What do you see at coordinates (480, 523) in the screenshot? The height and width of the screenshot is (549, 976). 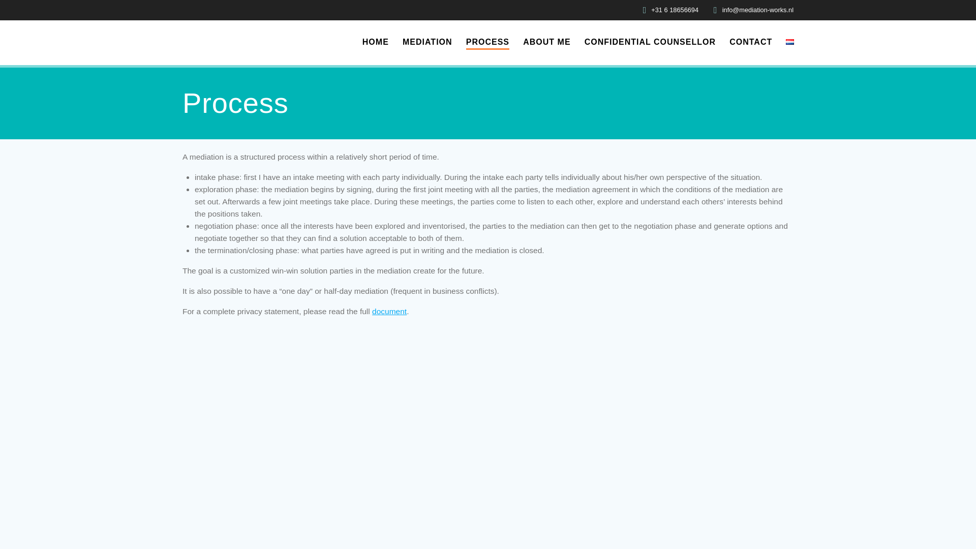 I see `Webcellence` at bounding box center [480, 523].